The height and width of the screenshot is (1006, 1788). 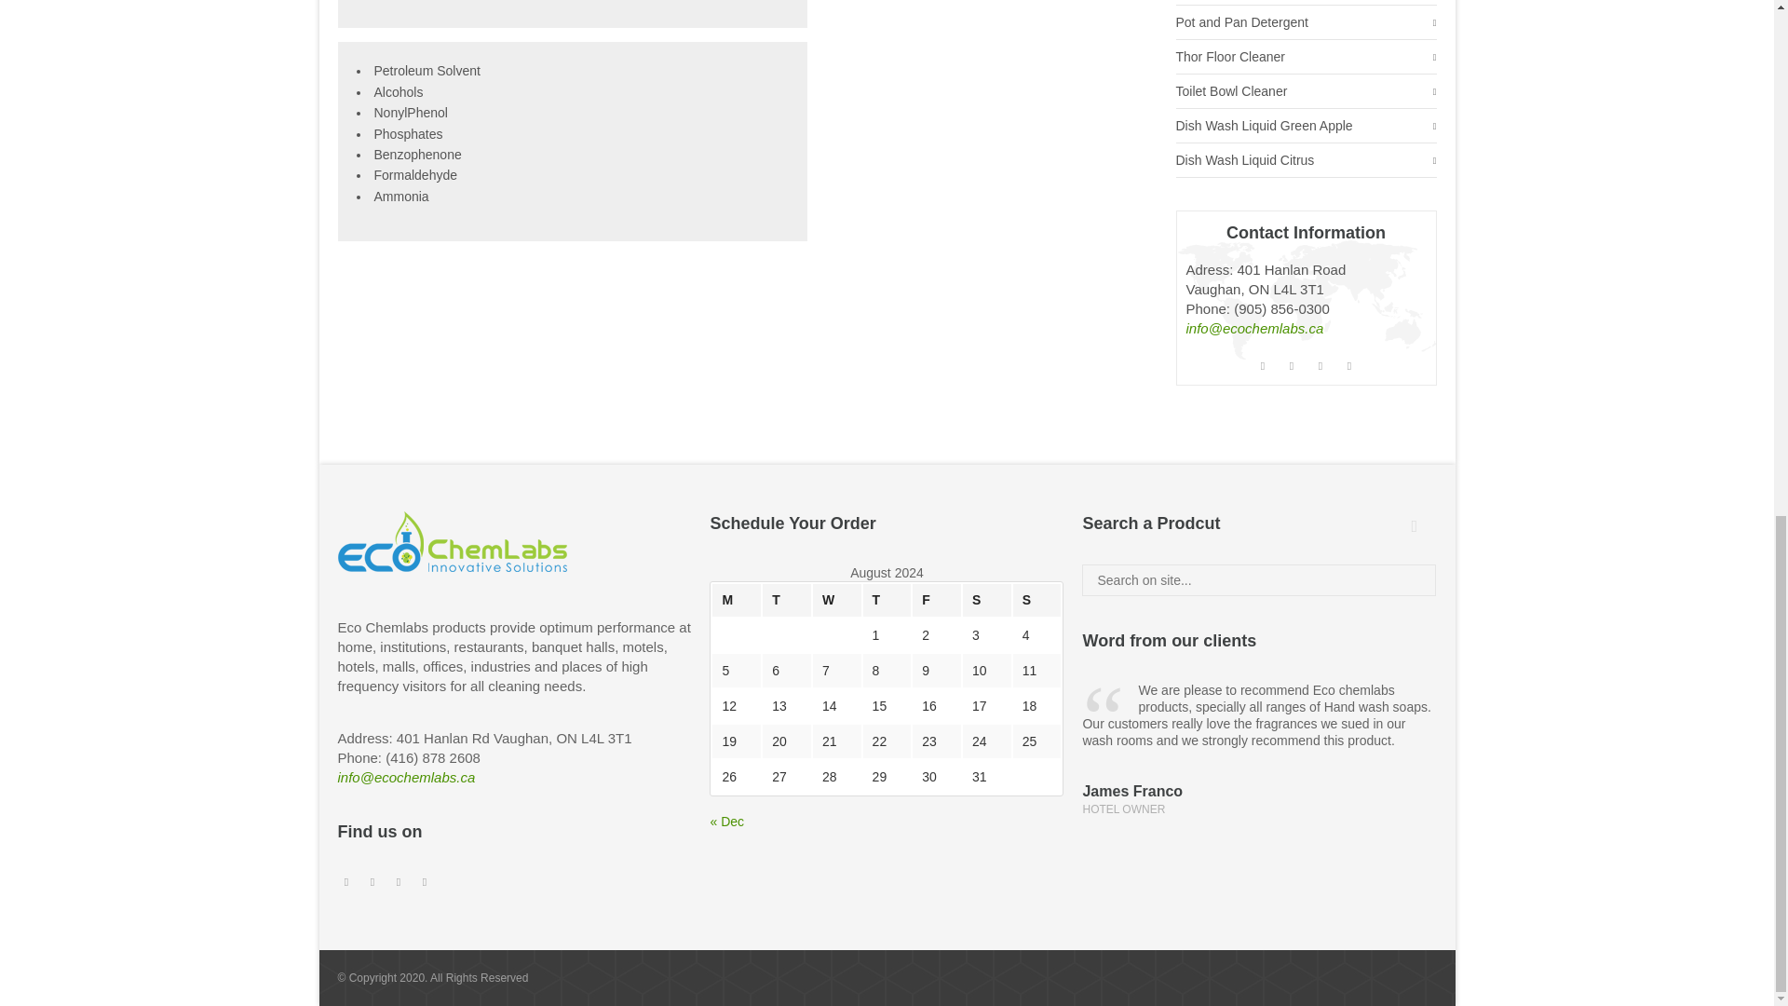 I want to click on Saturday, so click(x=987, y=600).